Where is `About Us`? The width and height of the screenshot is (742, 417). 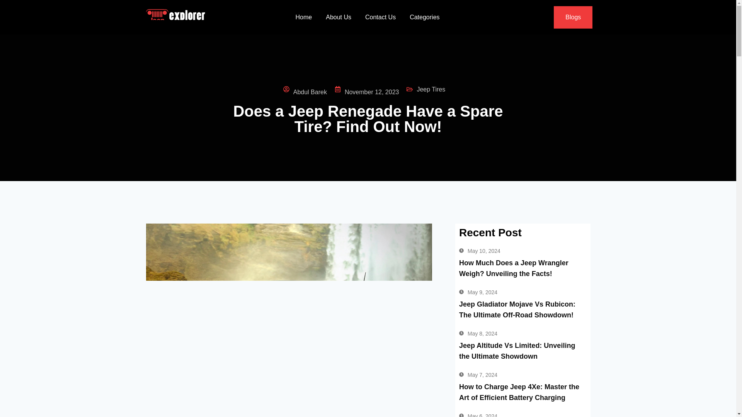 About Us is located at coordinates (339, 17).